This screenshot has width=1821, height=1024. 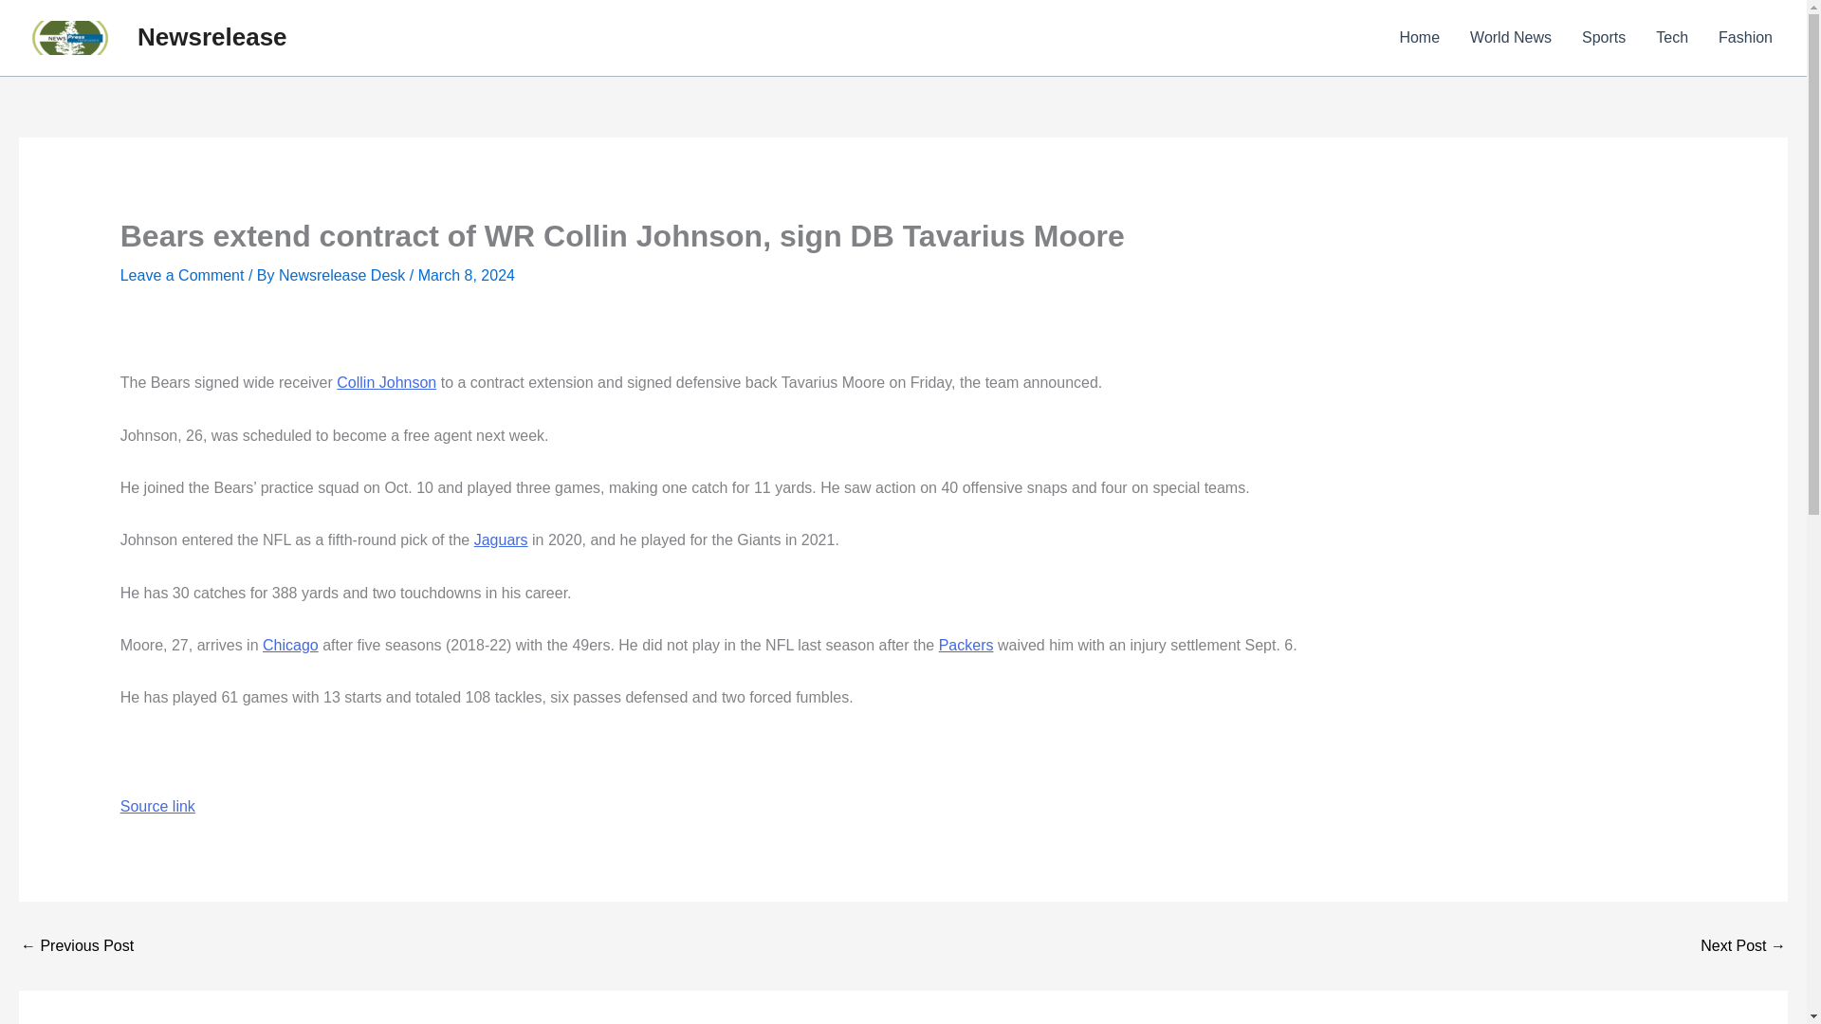 I want to click on Source link, so click(x=157, y=806).